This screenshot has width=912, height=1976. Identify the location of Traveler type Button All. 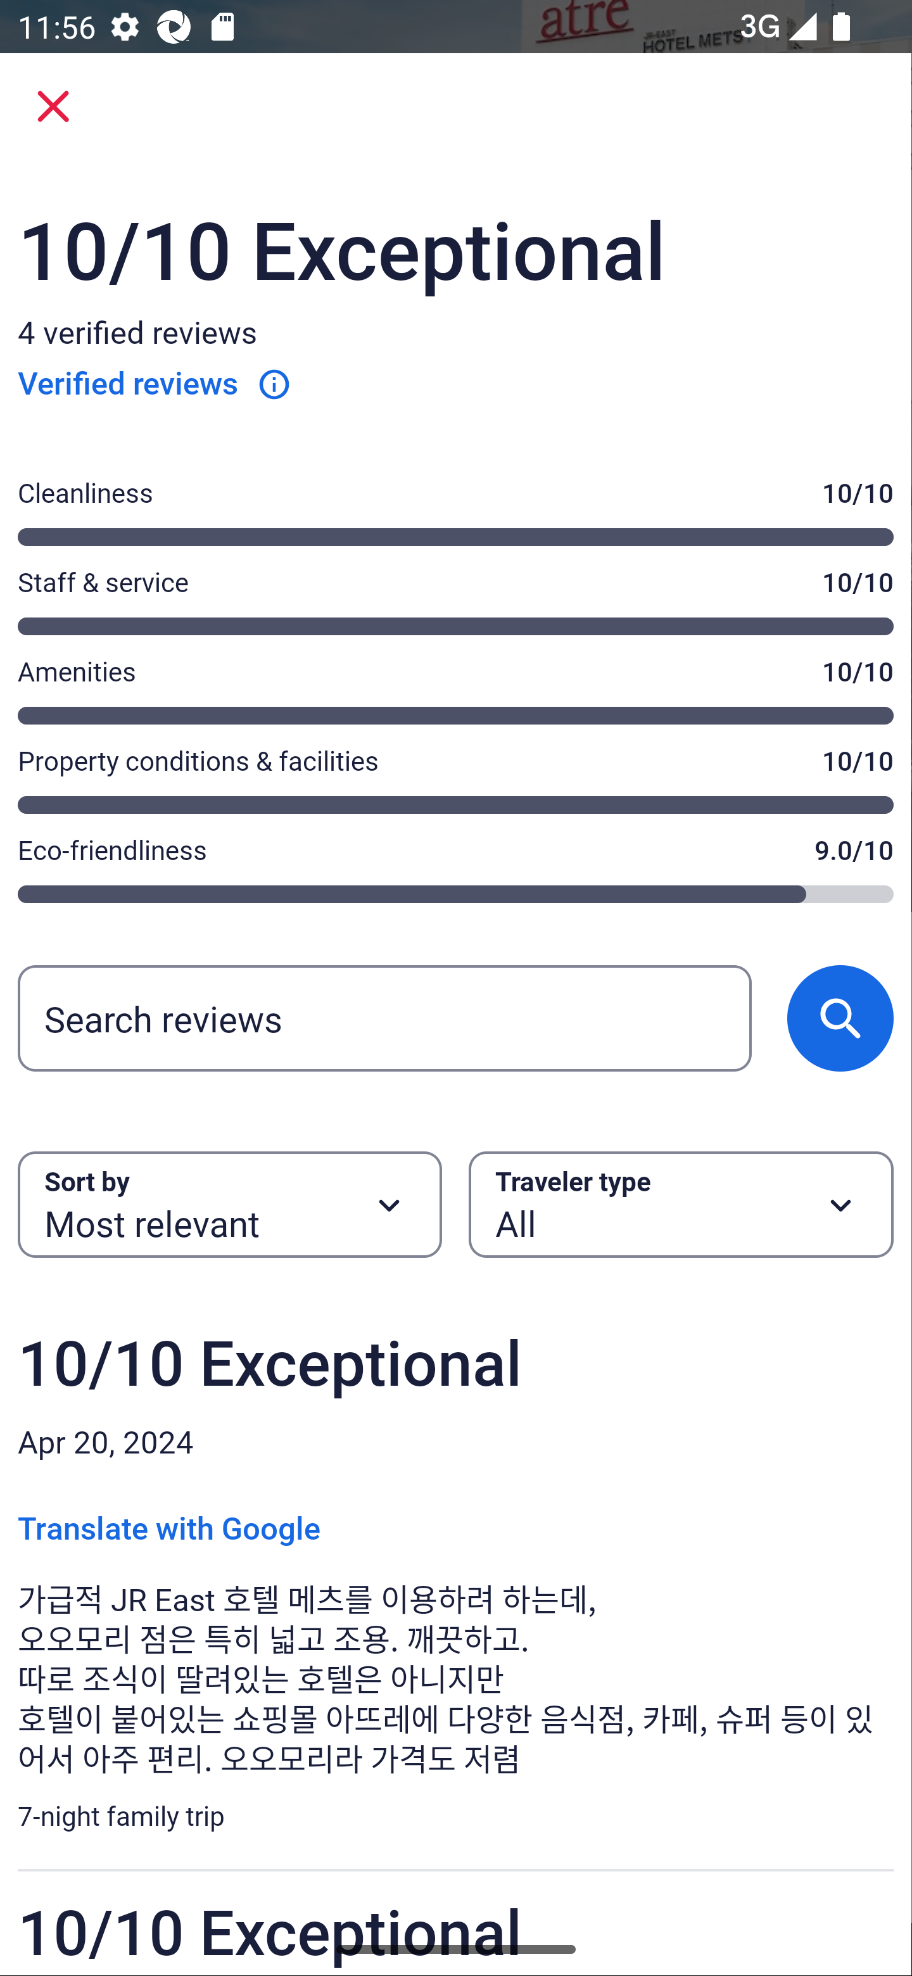
(681, 1205).